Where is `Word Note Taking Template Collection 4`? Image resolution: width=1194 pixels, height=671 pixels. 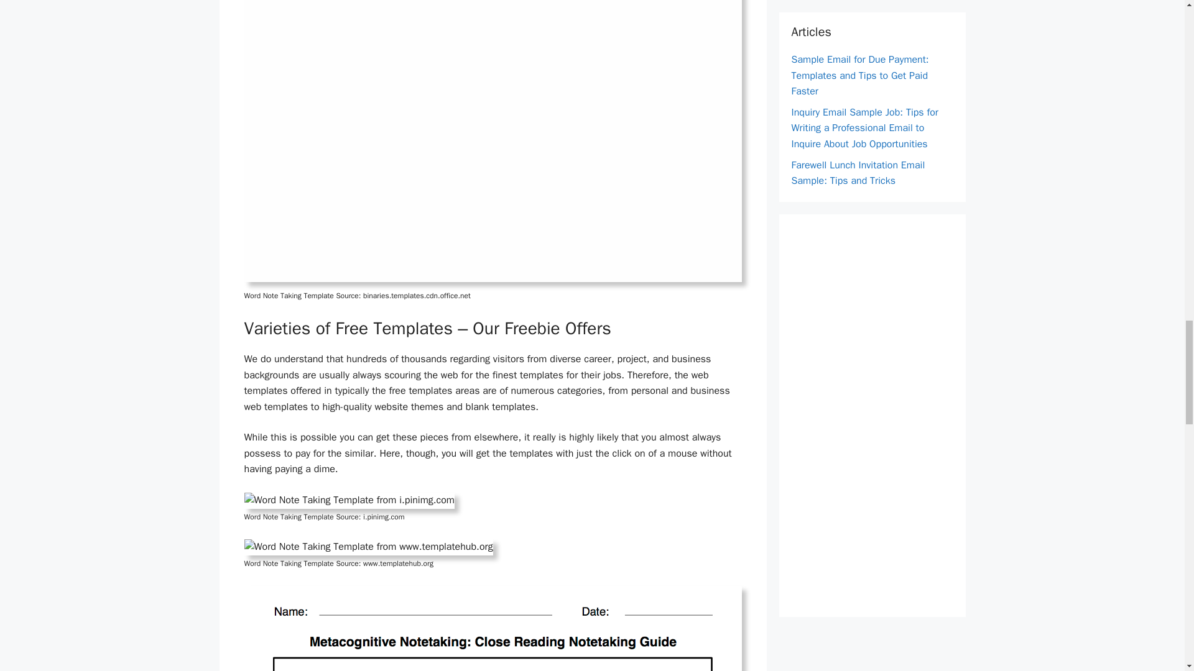
Word Note Taking Template Collection 4 is located at coordinates (348, 500).